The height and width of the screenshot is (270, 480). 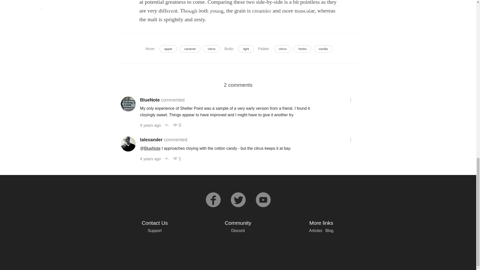 I want to click on Blog, so click(x=329, y=230).